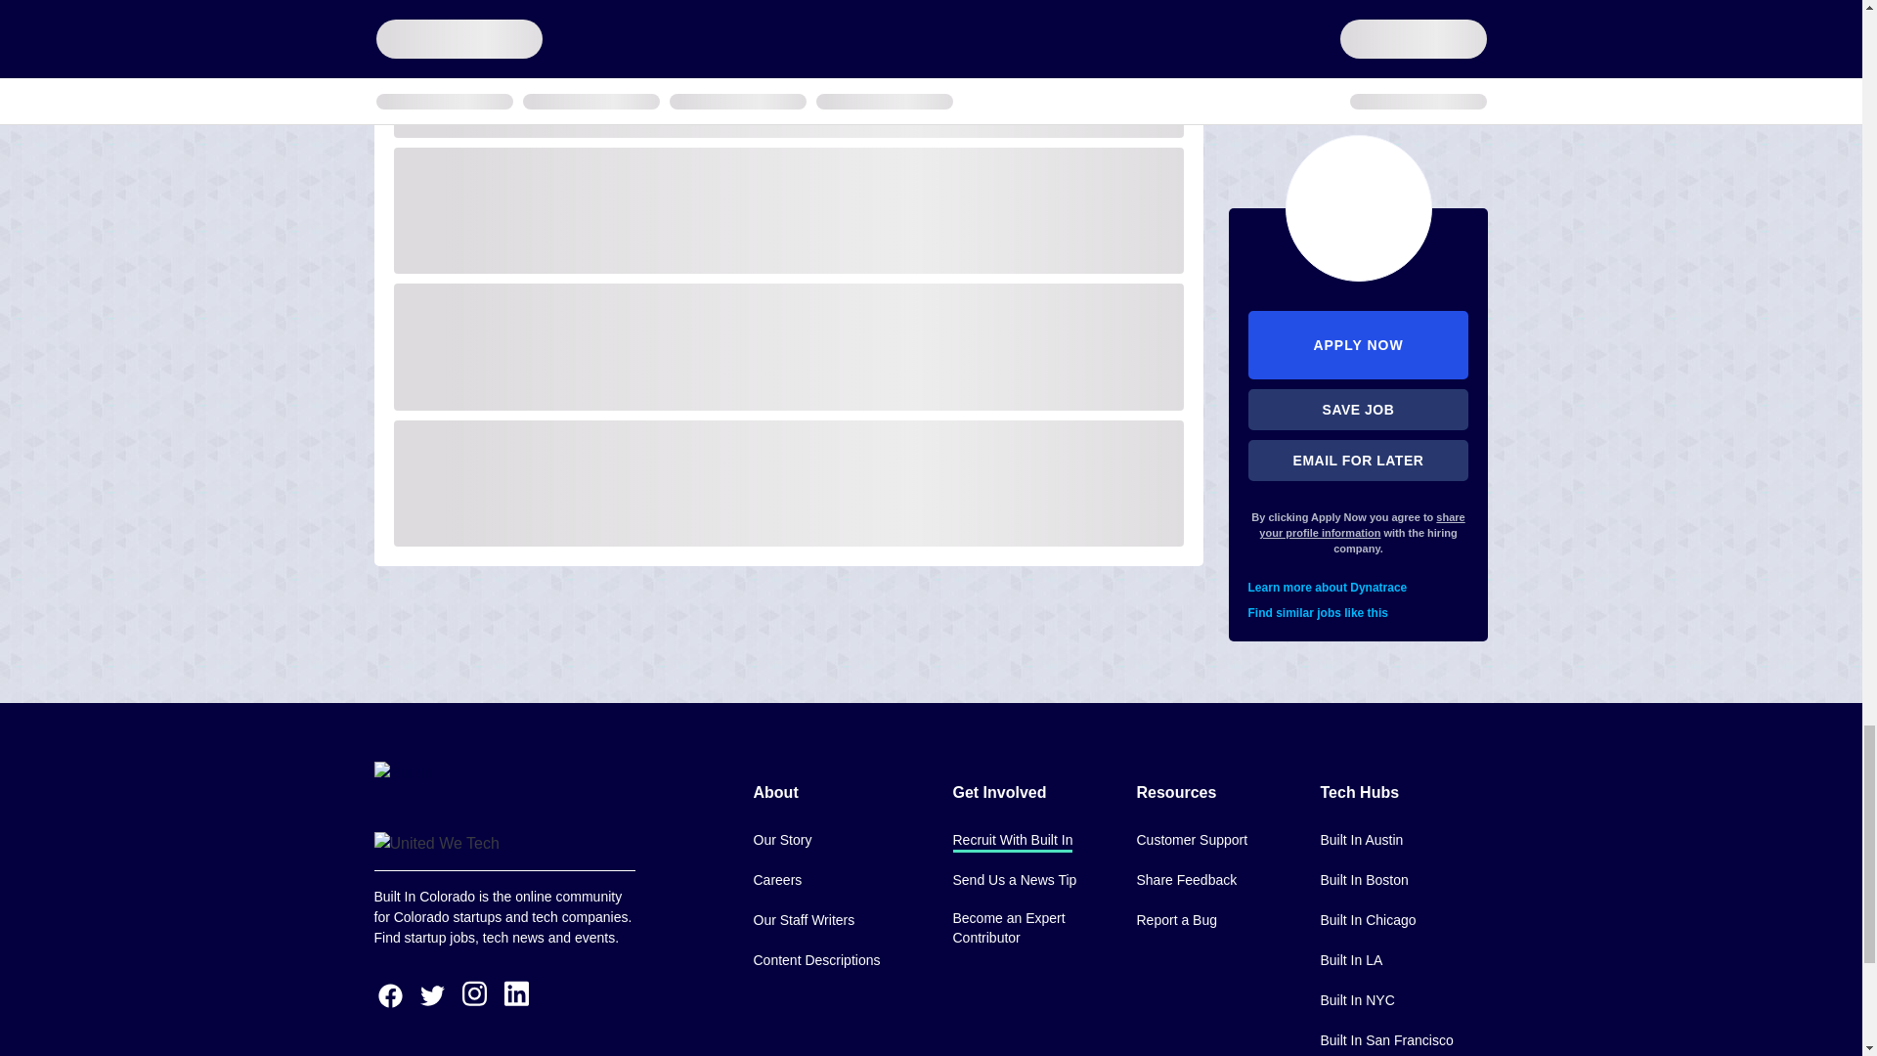 Image resolution: width=1877 pixels, height=1056 pixels. I want to click on Content Descriptions, so click(815, 961).